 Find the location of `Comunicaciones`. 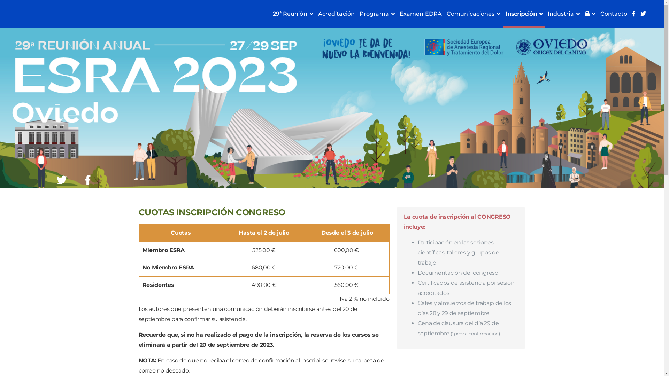

Comunicaciones is located at coordinates (474, 14).